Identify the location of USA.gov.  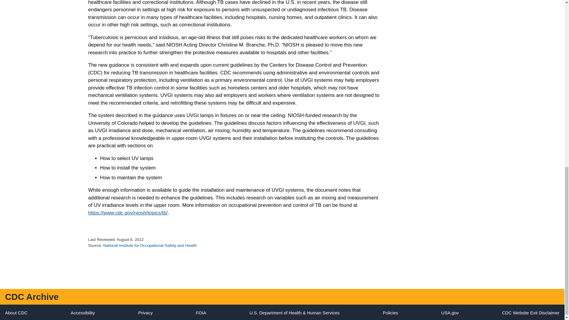
(450, 312).